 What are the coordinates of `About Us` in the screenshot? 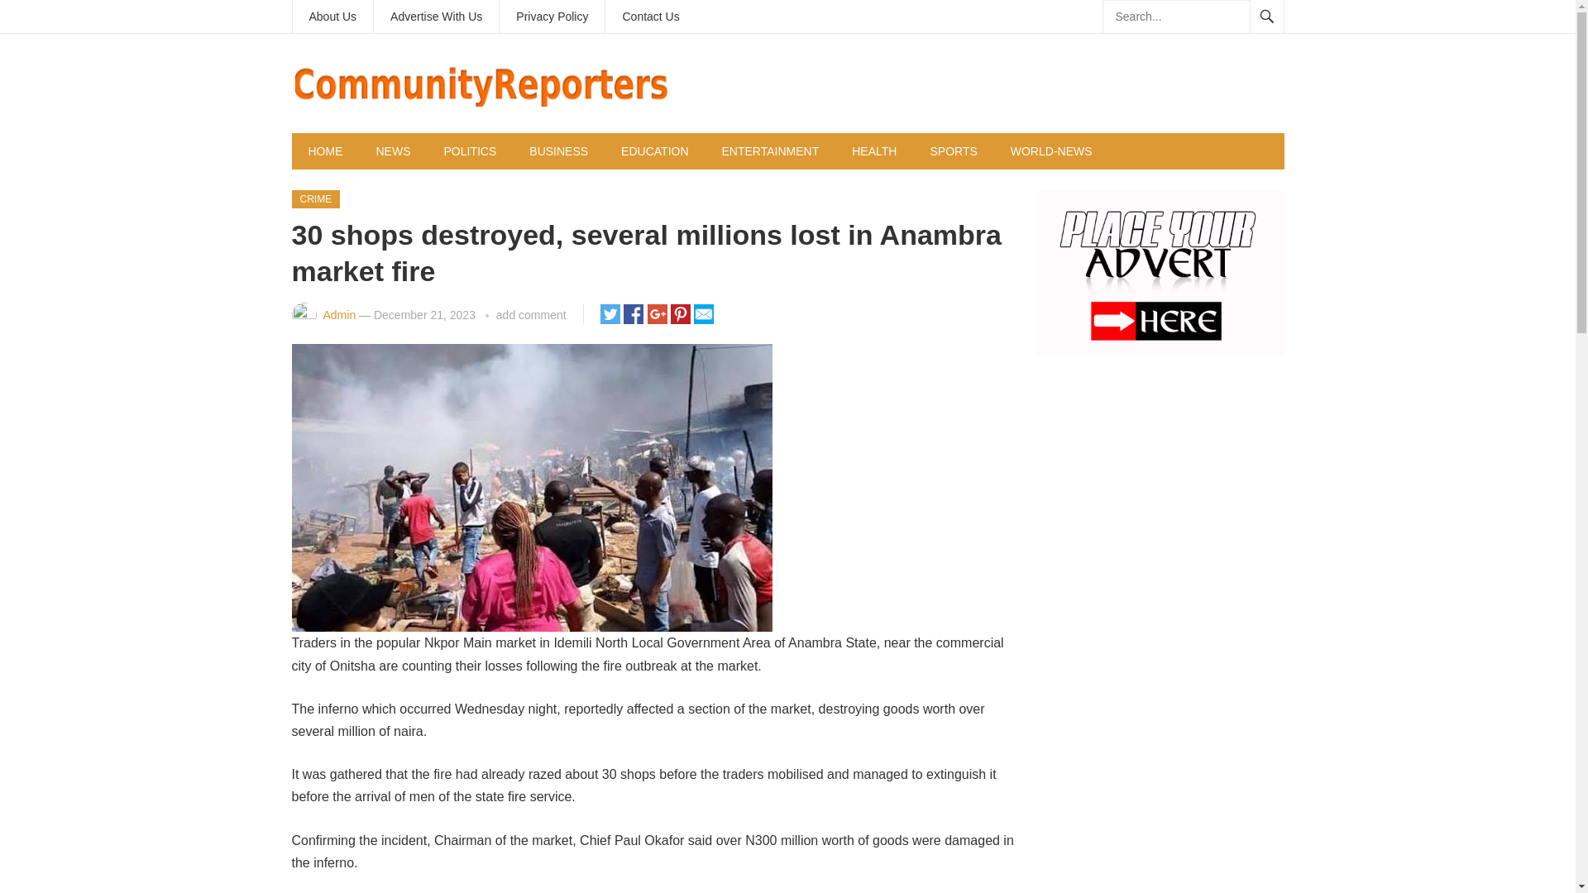 It's located at (332, 17).